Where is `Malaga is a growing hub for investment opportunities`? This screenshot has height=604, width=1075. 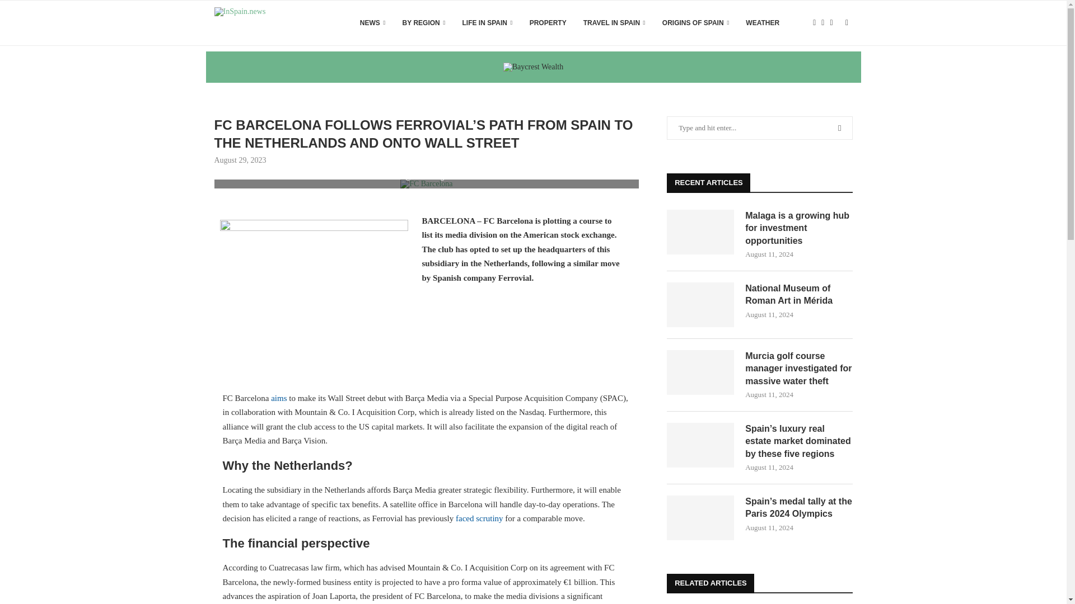
Malaga is a growing hub for investment opportunities is located at coordinates (700, 232).